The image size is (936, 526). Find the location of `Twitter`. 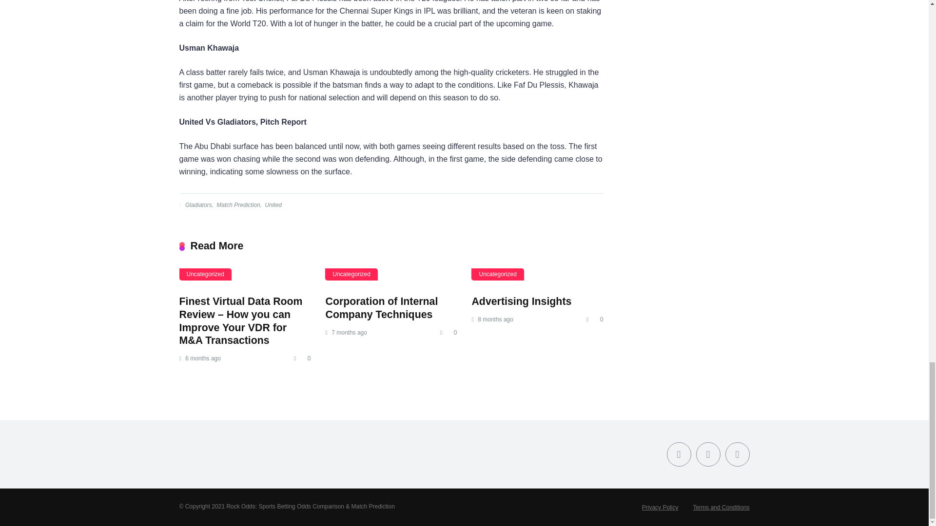

Twitter is located at coordinates (708, 454).